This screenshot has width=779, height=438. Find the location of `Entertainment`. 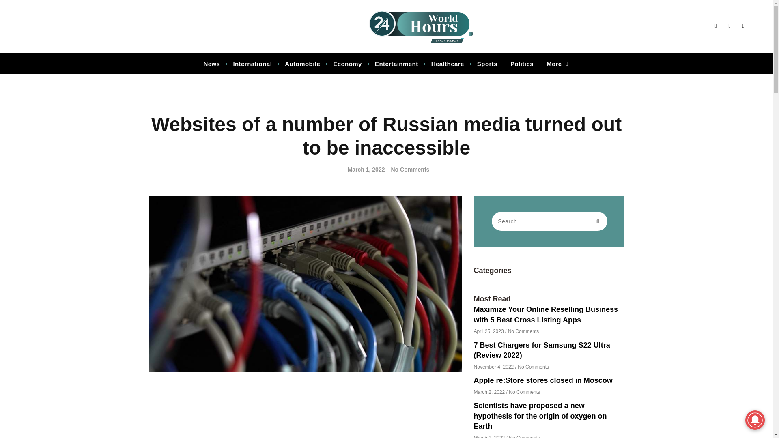

Entertainment is located at coordinates (397, 64).